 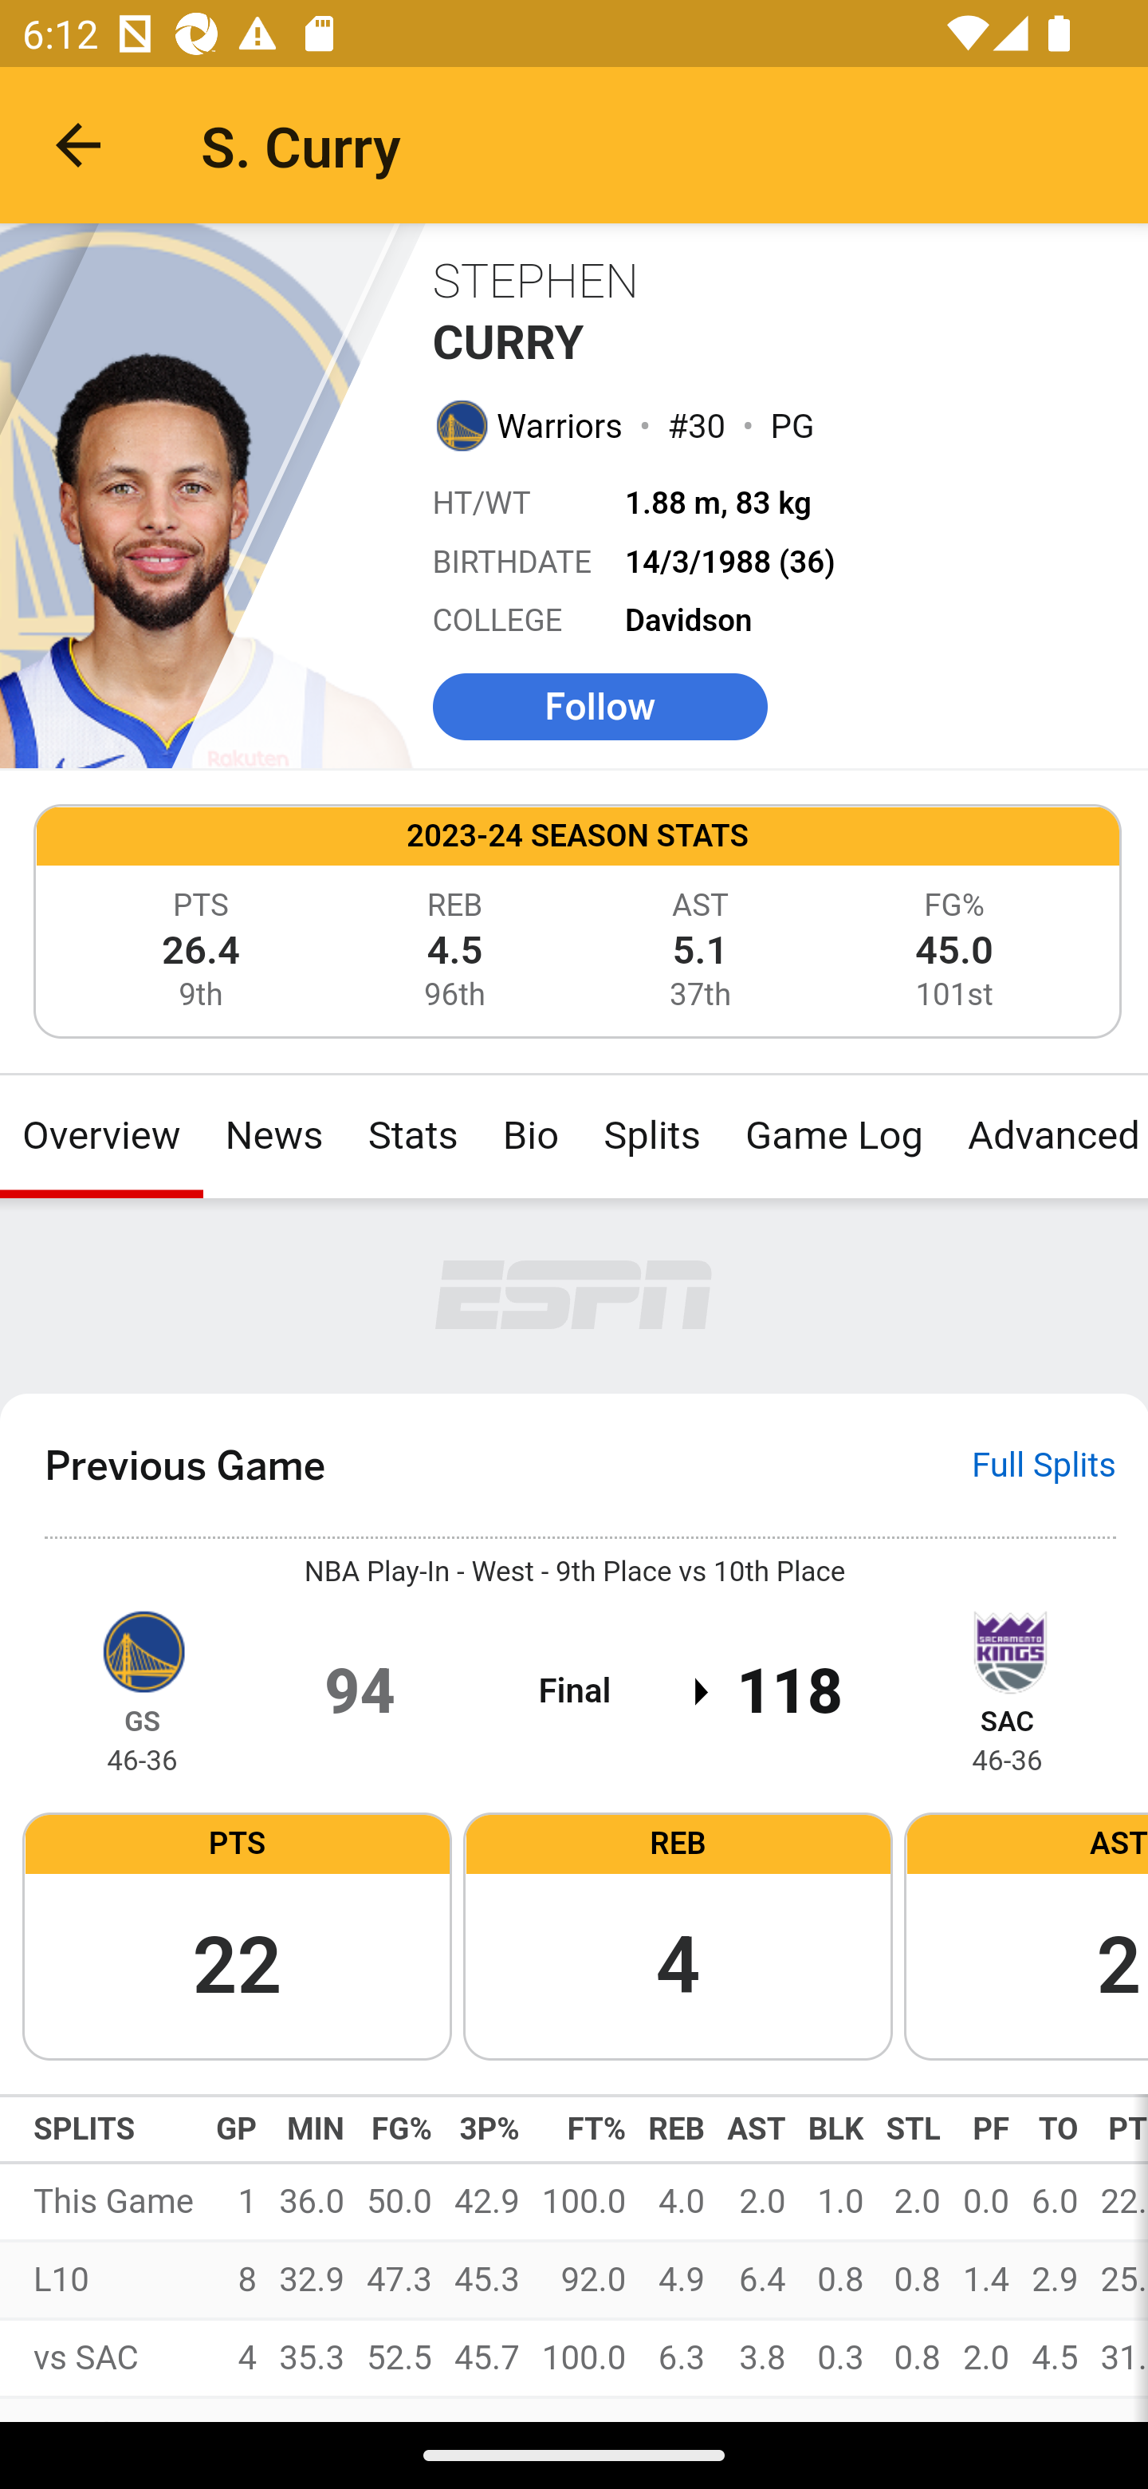 I want to click on Bio, so click(x=531, y=1136).